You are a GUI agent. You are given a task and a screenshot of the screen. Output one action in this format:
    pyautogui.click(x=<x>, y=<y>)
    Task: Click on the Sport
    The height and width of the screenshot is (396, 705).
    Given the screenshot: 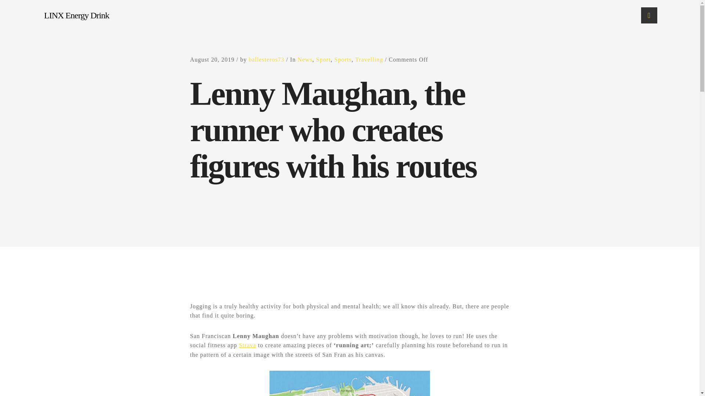 What is the action you would take?
    pyautogui.click(x=323, y=59)
    